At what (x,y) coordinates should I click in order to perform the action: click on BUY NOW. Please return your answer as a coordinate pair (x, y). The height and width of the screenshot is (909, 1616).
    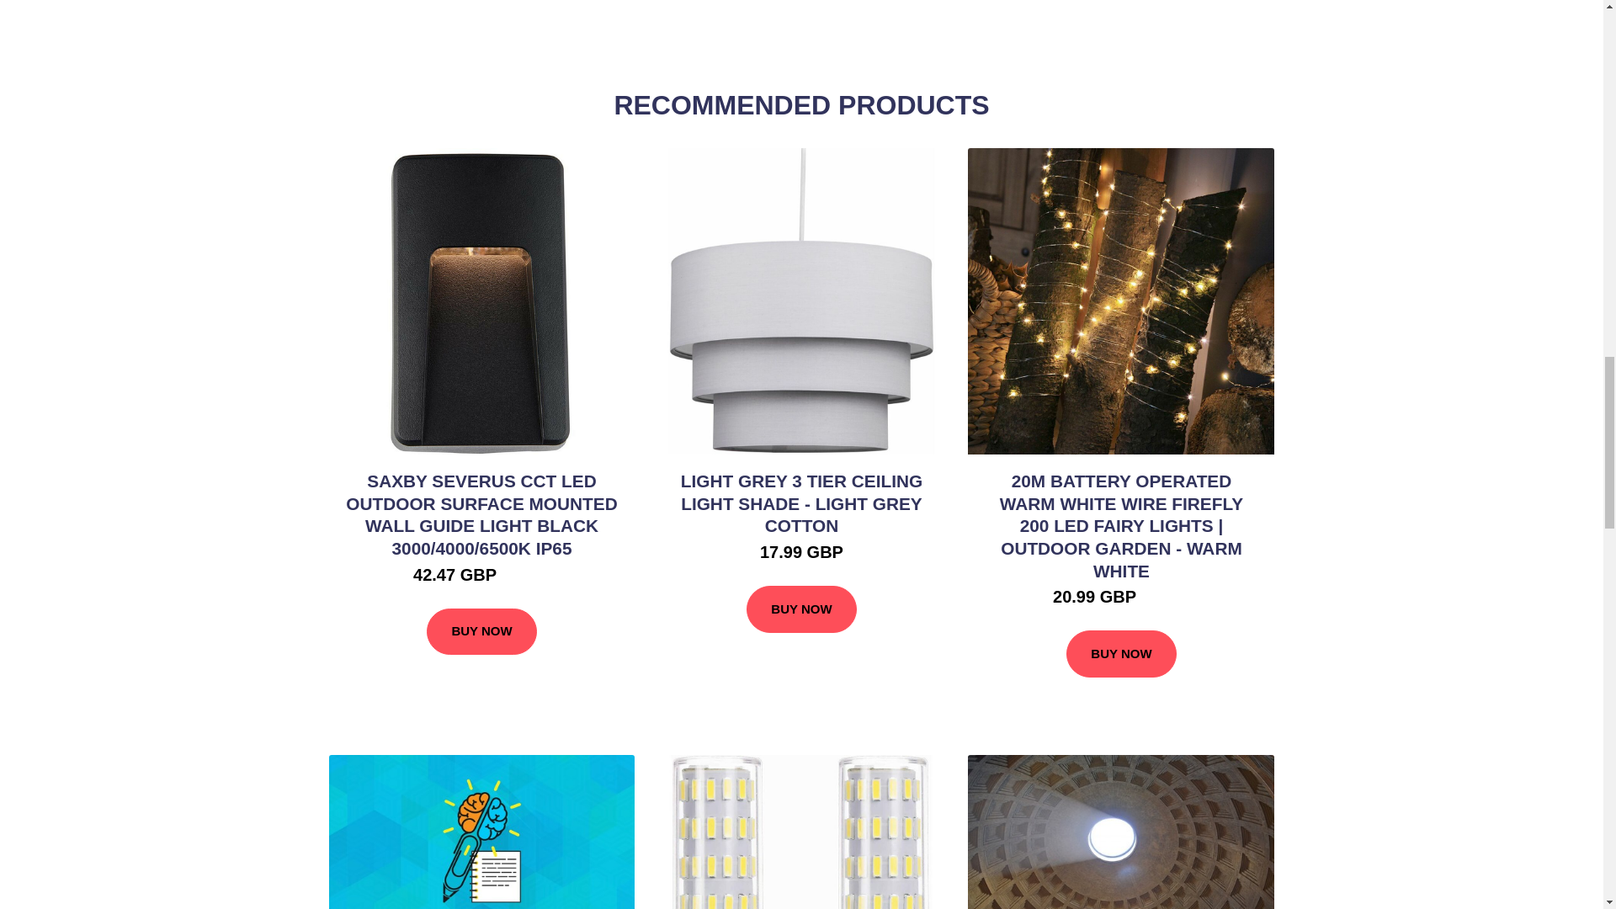
    Looking at the image, I should click on (1121, 653).